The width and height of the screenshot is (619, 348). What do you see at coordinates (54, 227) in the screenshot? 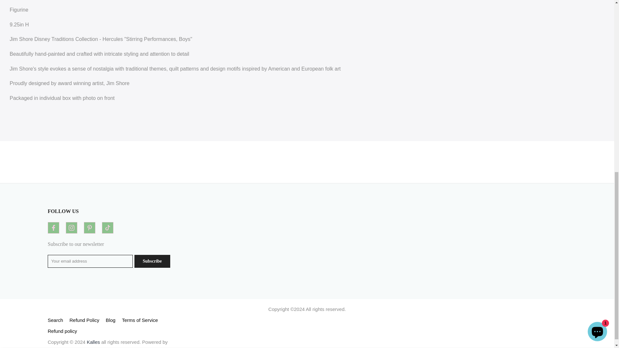
I see `Follow on Facebook` at bounding box center [54, 227].